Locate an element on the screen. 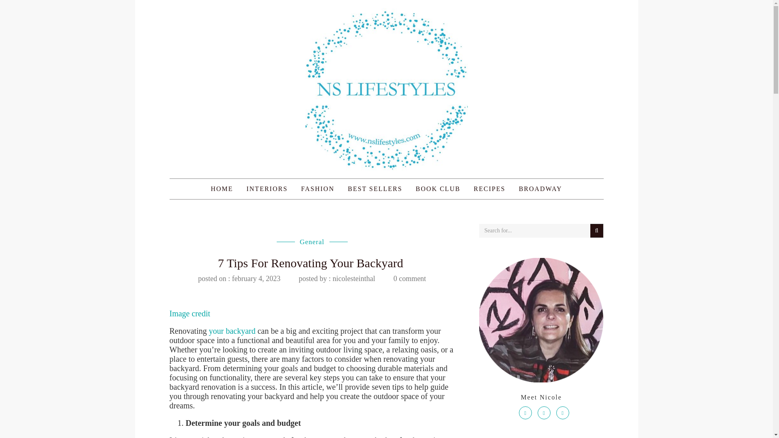 The height and width of the screenshot is (438, 779). BOOK CLUB is located at coordinates (438, 189).